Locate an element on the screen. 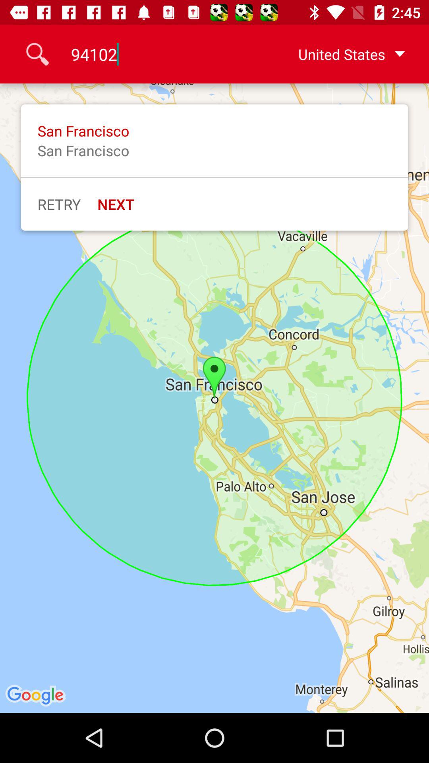 The width and height of the screenshot is (429, 763). swipe until next is located at coordinates (116, 204).